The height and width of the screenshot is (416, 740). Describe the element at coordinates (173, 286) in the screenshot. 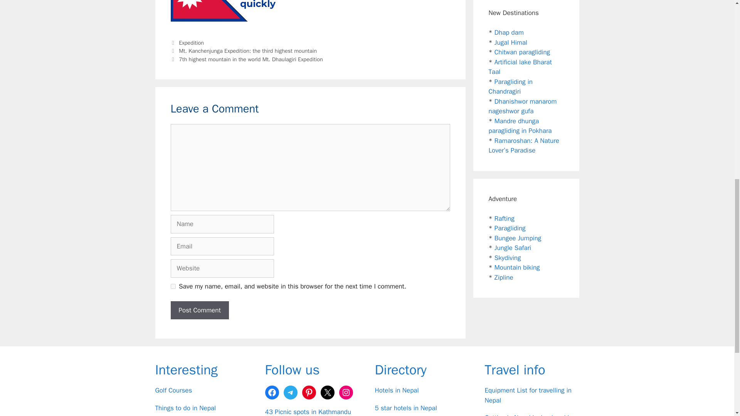

I see `yes` at that location.